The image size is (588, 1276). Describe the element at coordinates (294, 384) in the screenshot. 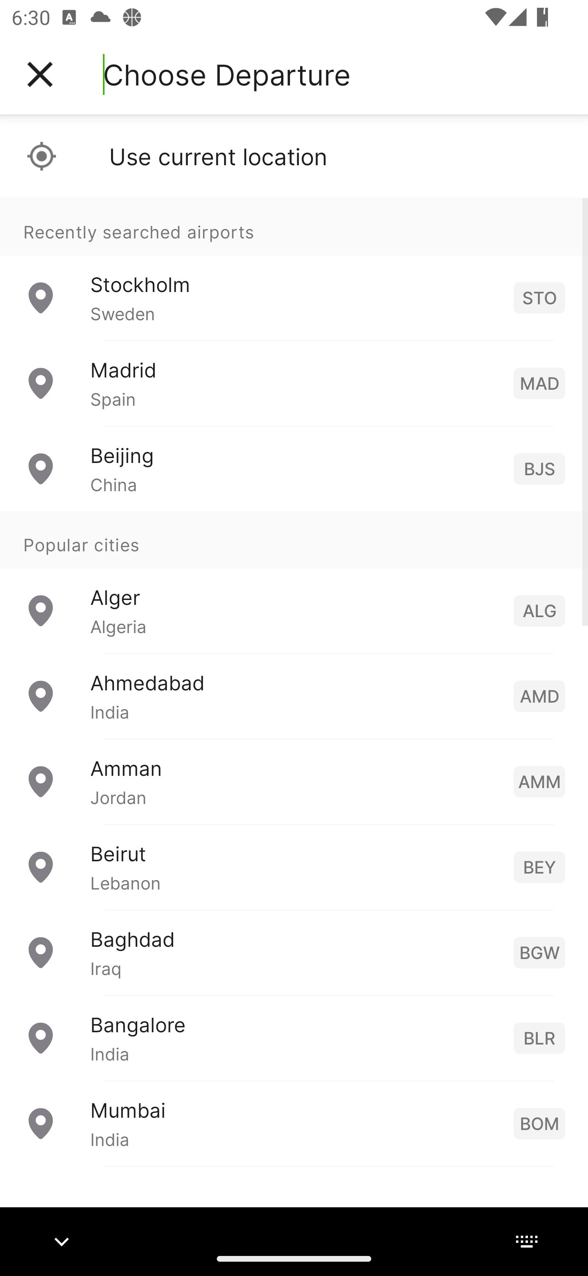

I see `Madrid Spain MAD` at that location.